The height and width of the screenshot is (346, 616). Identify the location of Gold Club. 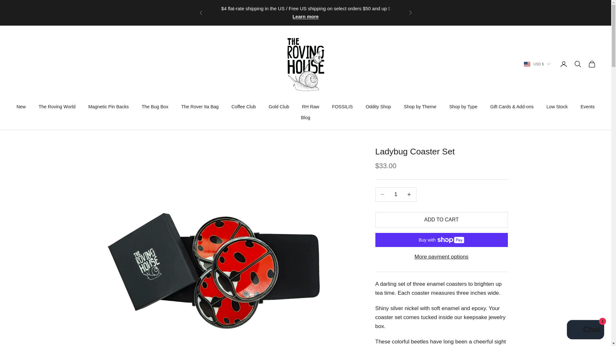
(278, 106).